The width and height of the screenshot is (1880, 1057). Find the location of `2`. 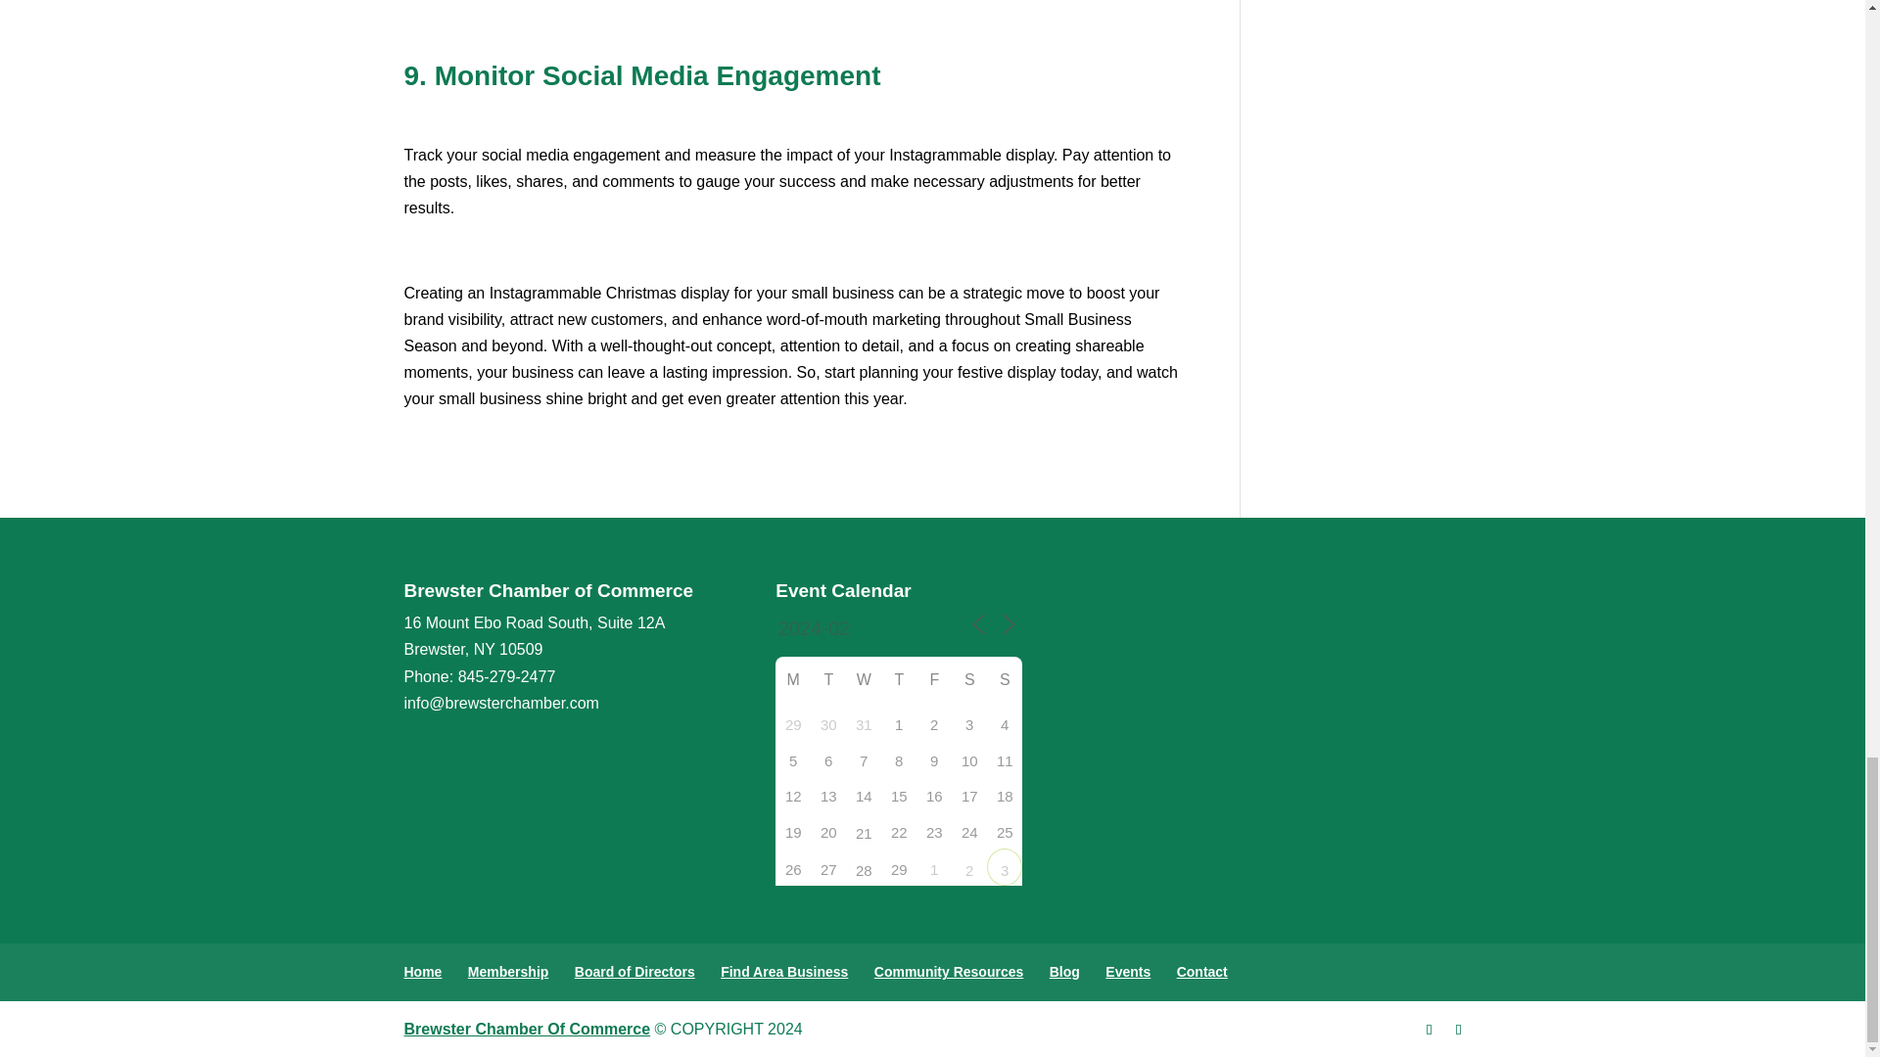

2 is located at coordinates (969, 865).